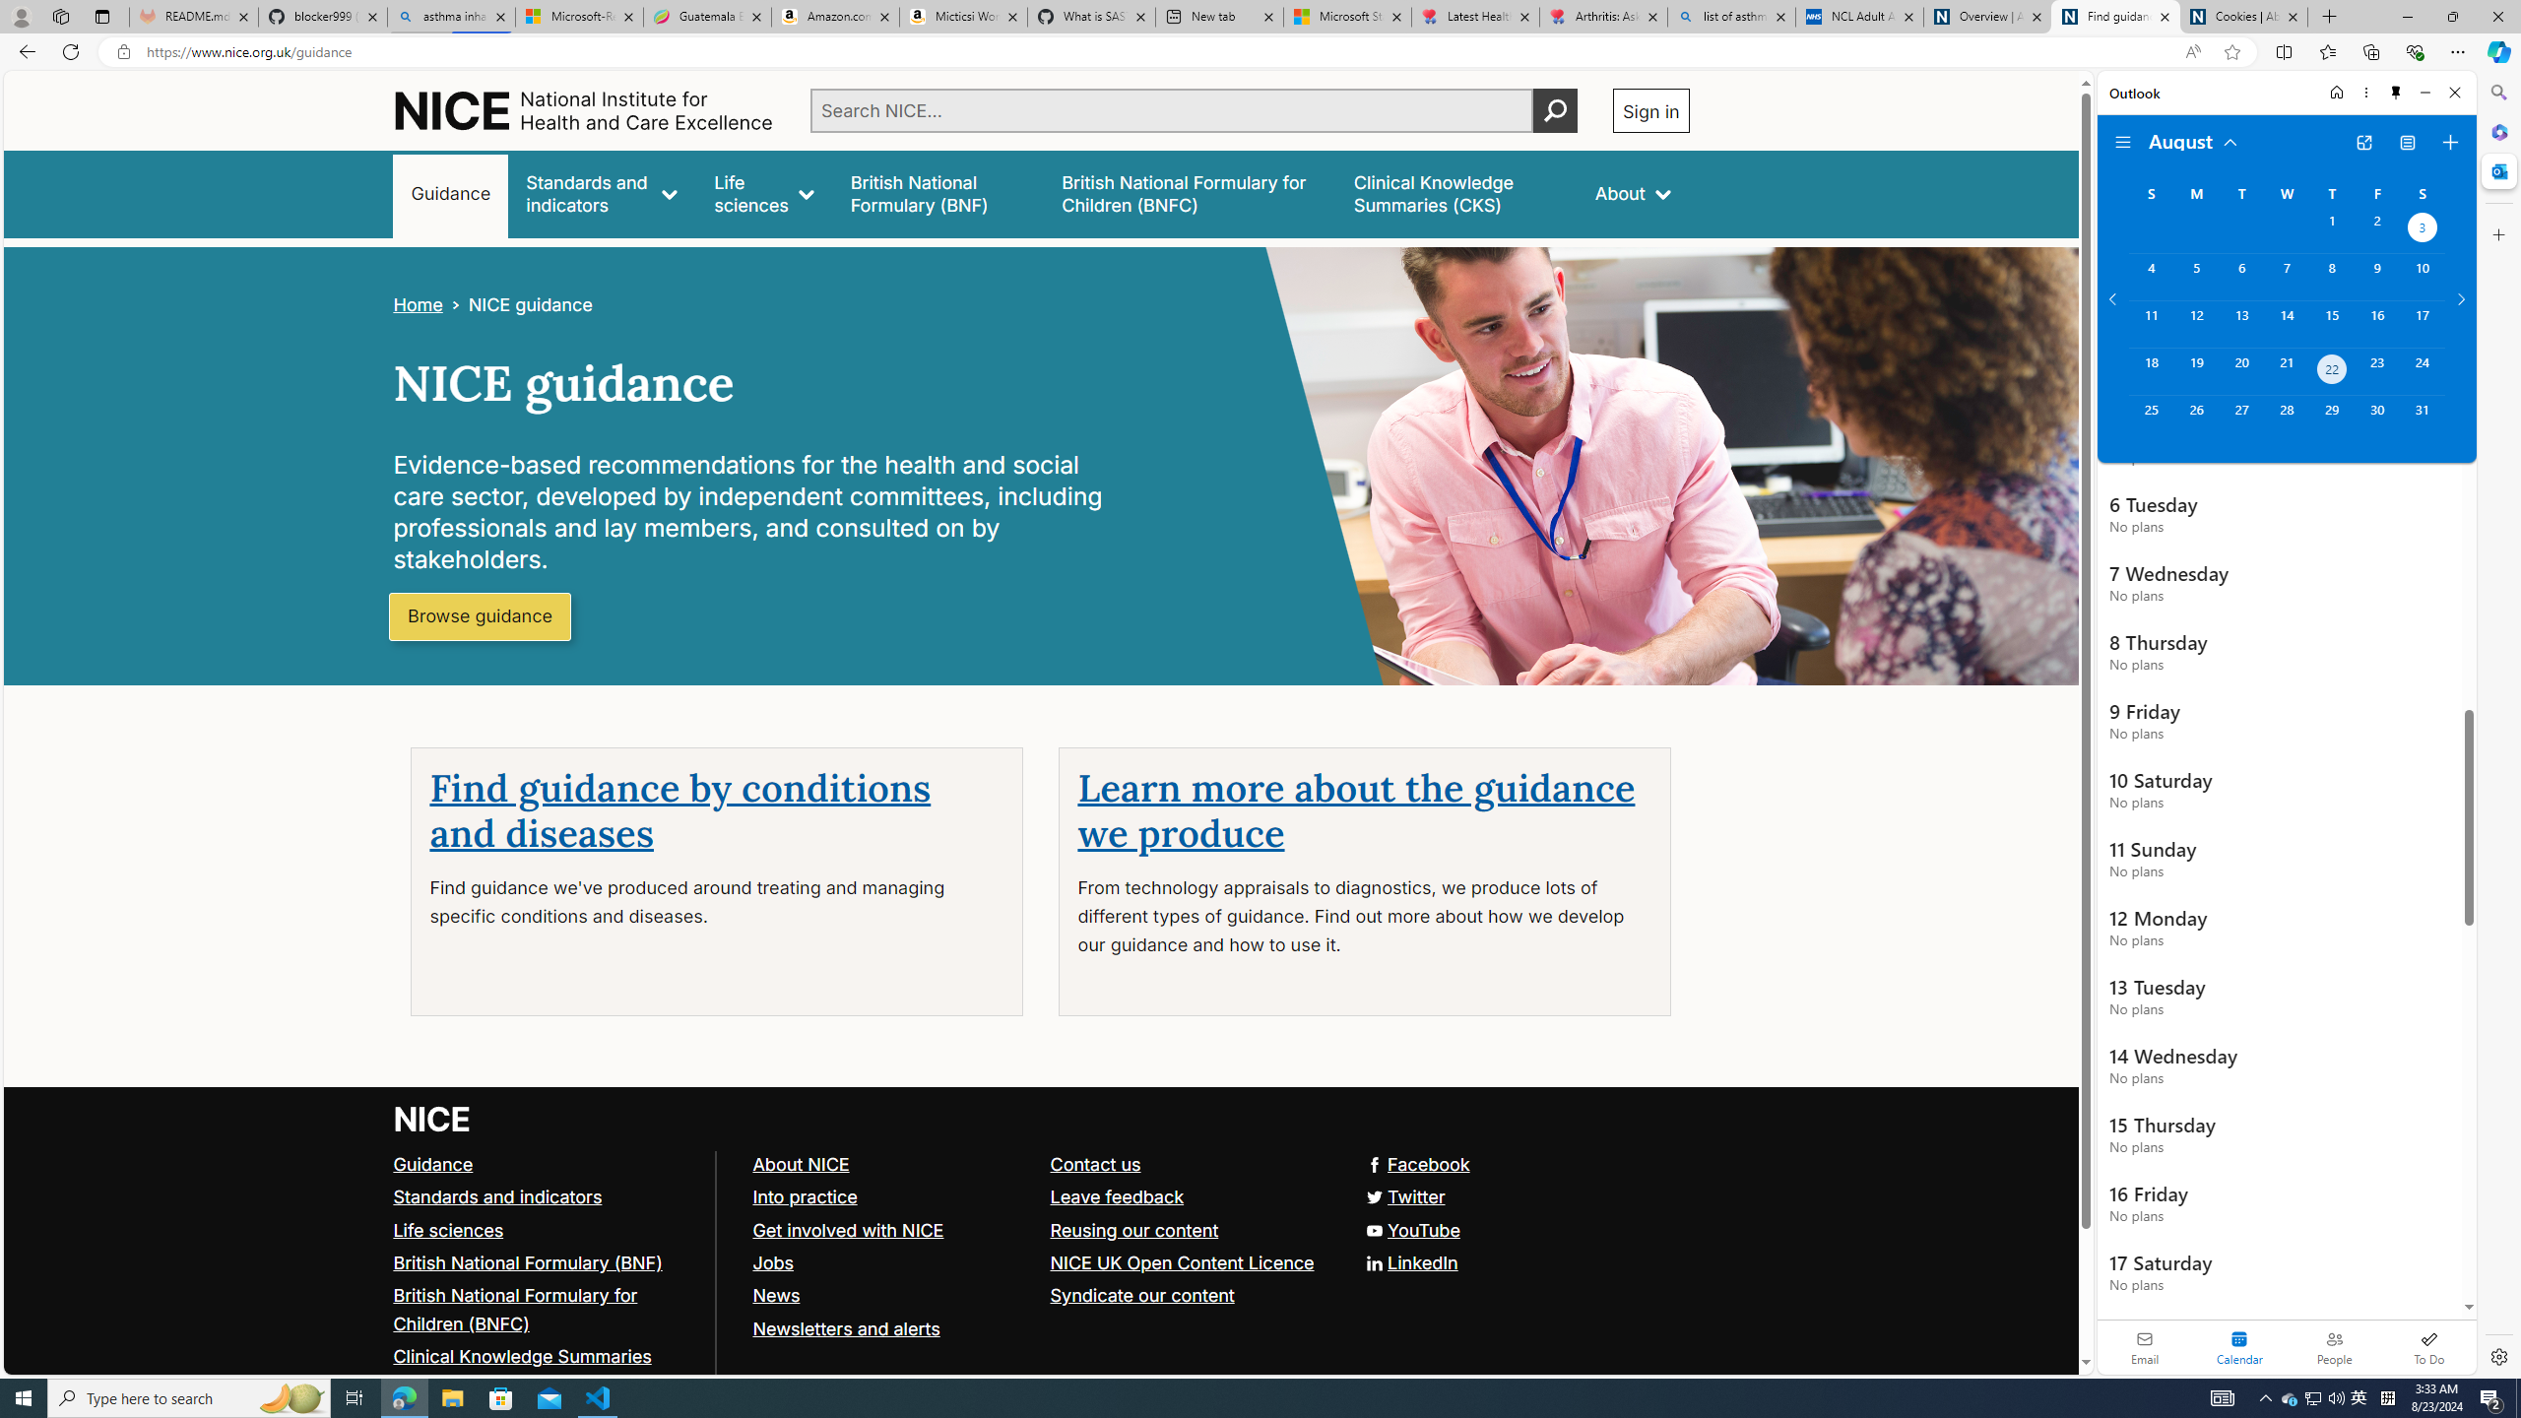  What do you see at coordinates (1555, 110) in the screenshot?
I see `Perform search` at bounding box center [1555, 110].